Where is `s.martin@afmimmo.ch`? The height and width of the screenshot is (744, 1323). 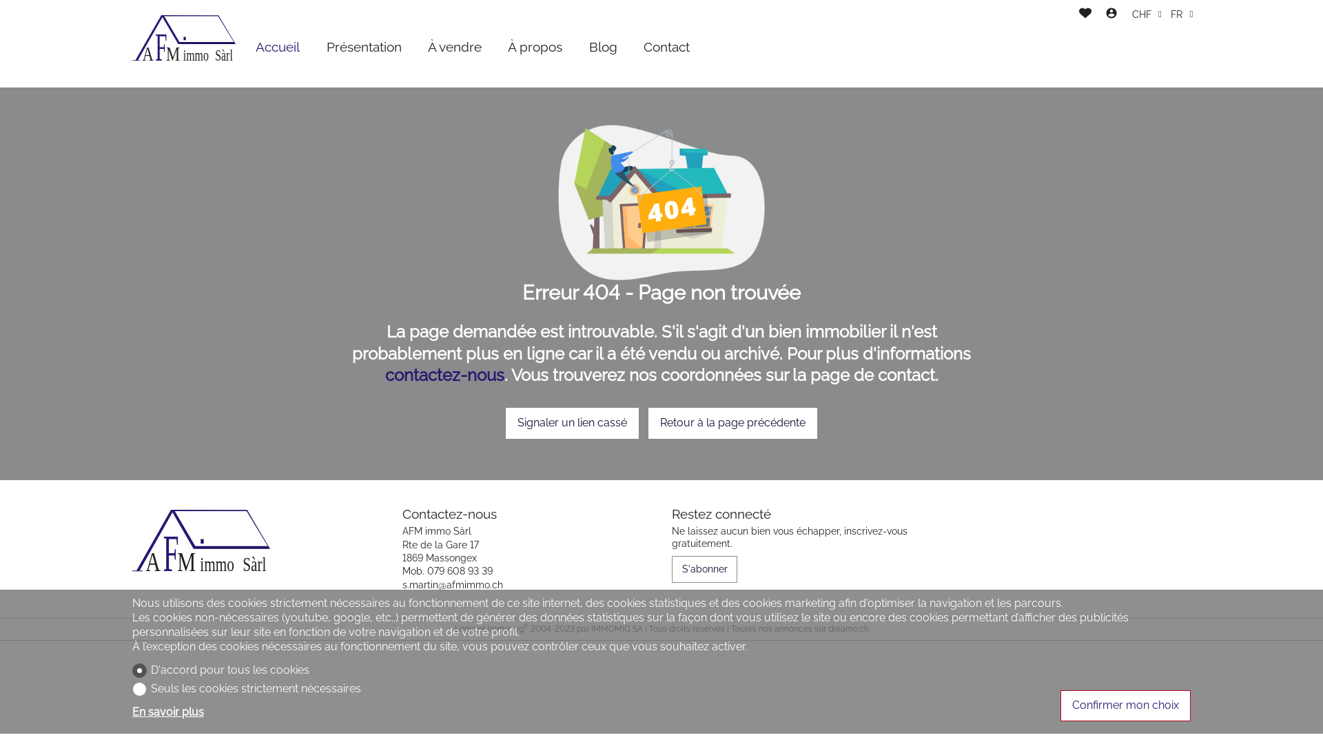
s.martin@afmimmo.ch is located at coordinates (453, 585).